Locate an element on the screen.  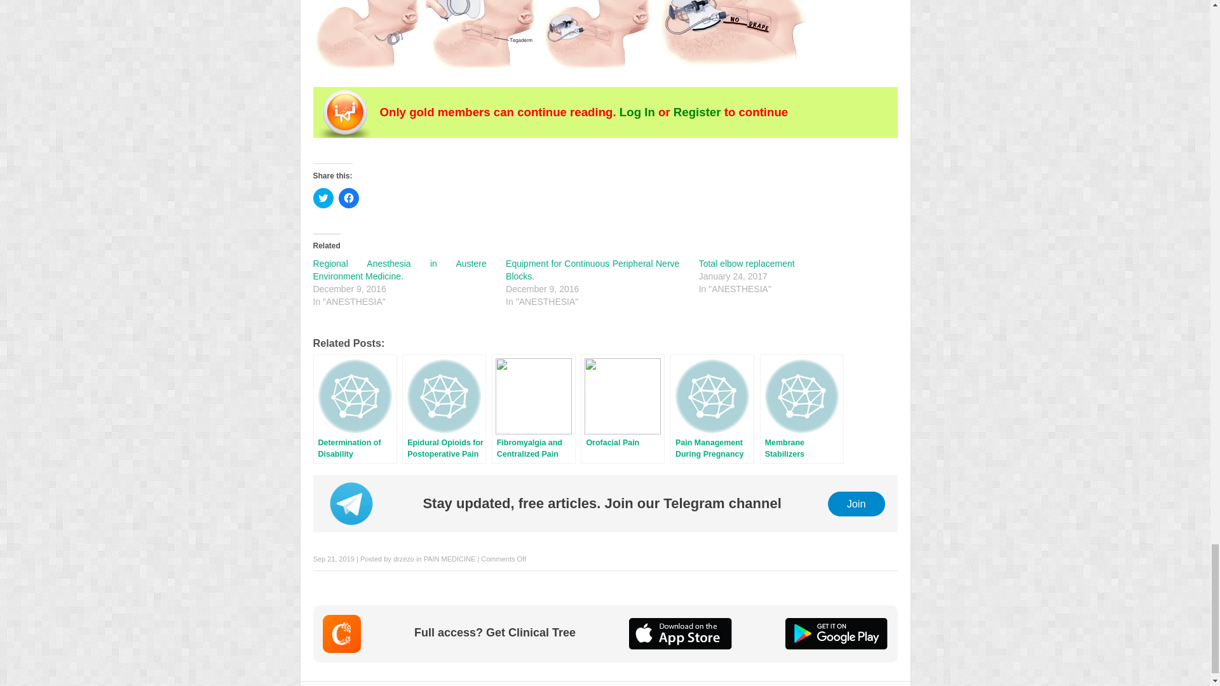
Click to share on Twitter is located at coordinates (323, 198).